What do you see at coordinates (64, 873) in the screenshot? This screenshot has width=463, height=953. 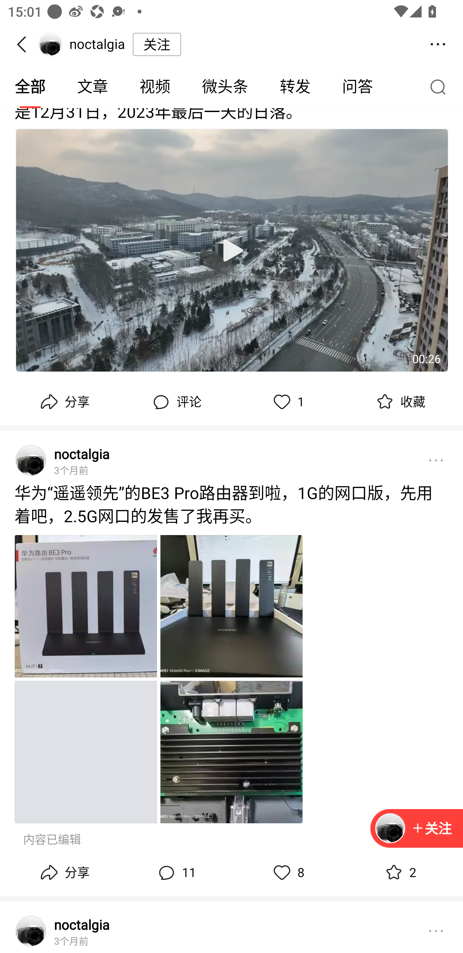 I see `分享` at bounding box center [64, 873].